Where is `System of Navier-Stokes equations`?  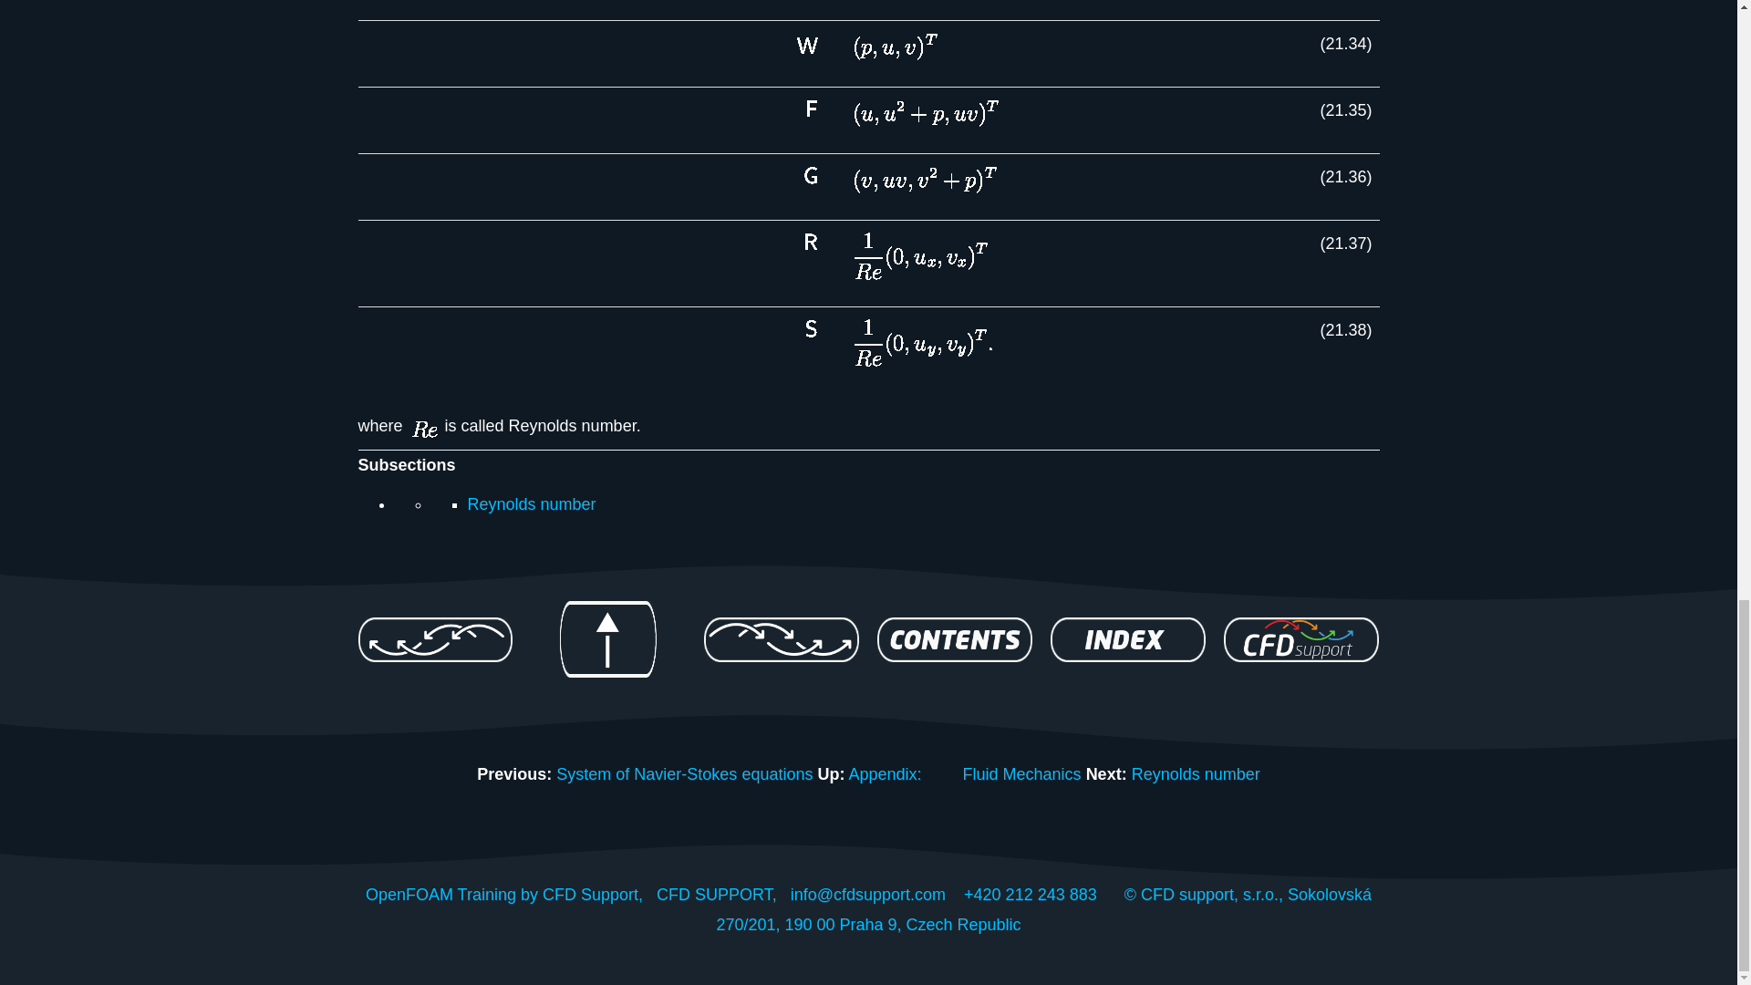 System of Navier-Stokes equations is located at coordinates (684, 773).